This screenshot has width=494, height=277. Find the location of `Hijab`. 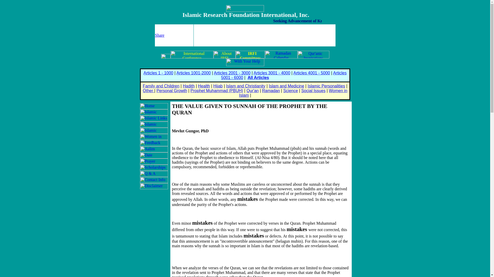

Hijab is located at coordinates (218, 86).